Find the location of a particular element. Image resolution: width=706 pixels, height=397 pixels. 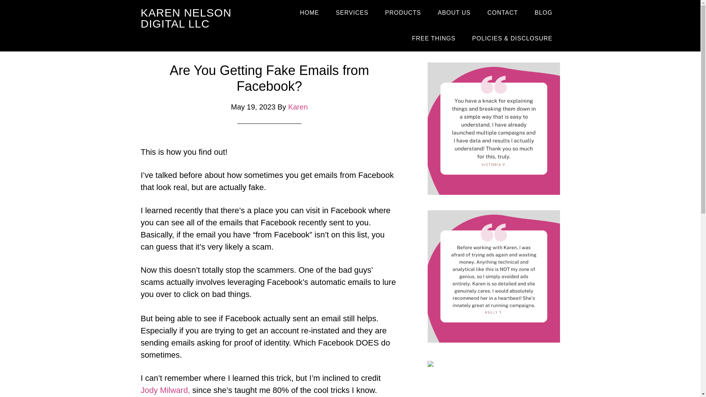

CONTACT is located at coordinates (502, 13).